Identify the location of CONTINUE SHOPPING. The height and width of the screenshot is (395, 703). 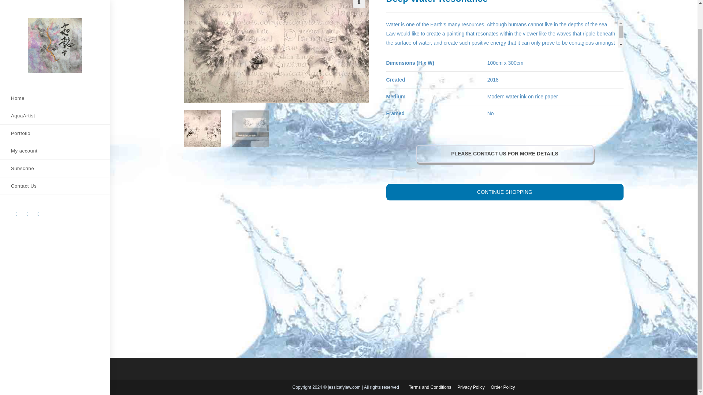
(505, 192).